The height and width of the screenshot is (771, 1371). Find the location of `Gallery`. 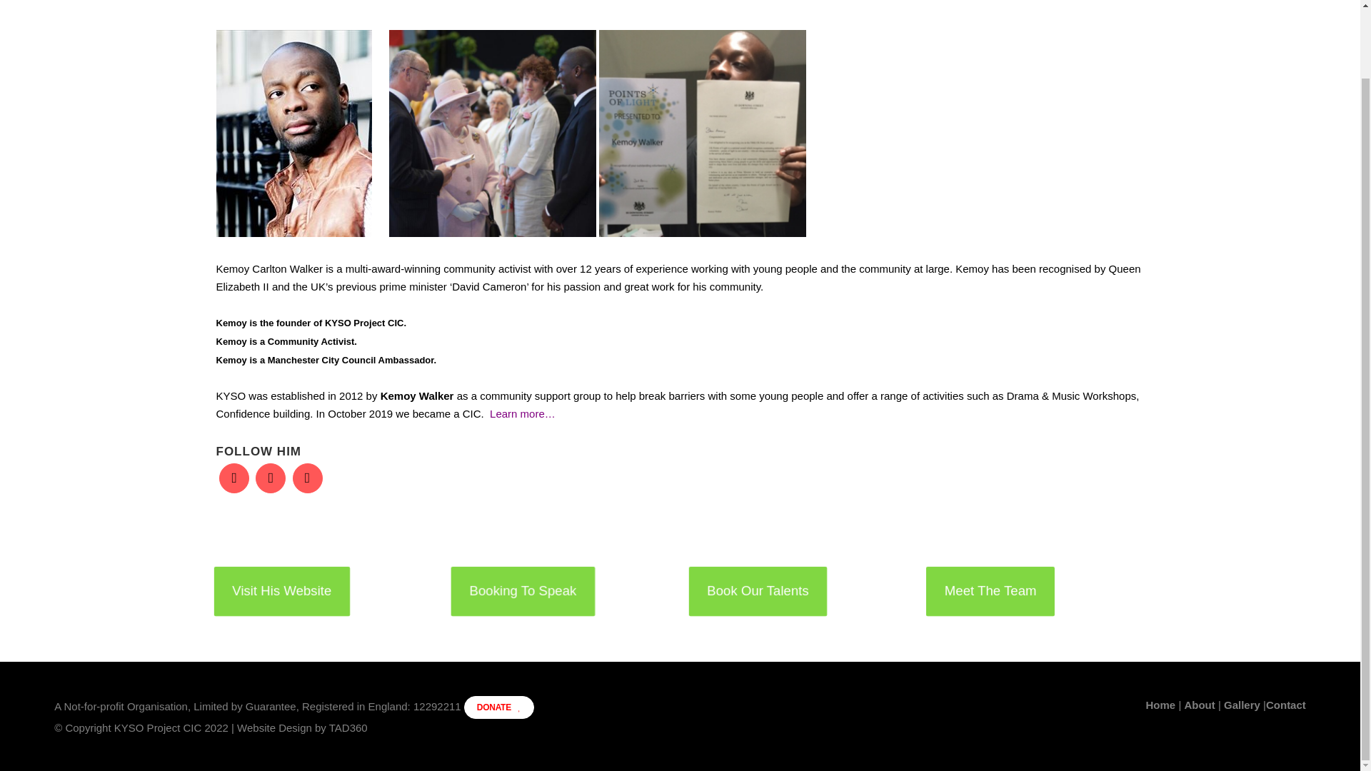

Gallery is located at coordinates (1243, 704).